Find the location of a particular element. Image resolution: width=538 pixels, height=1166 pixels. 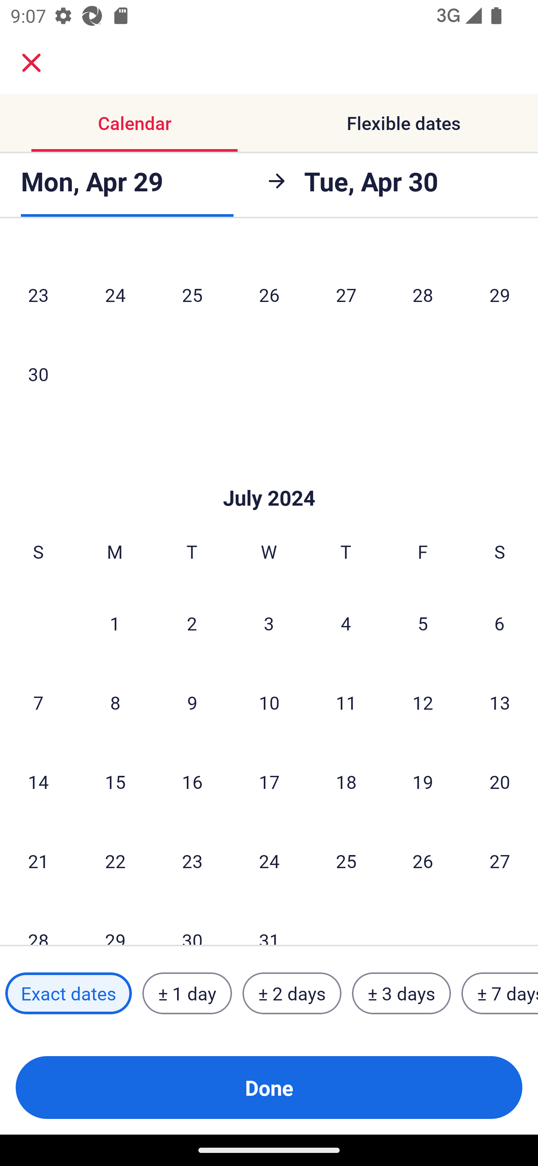

19 Friday, July 19, 2024 is located at coordinates (423, 782).